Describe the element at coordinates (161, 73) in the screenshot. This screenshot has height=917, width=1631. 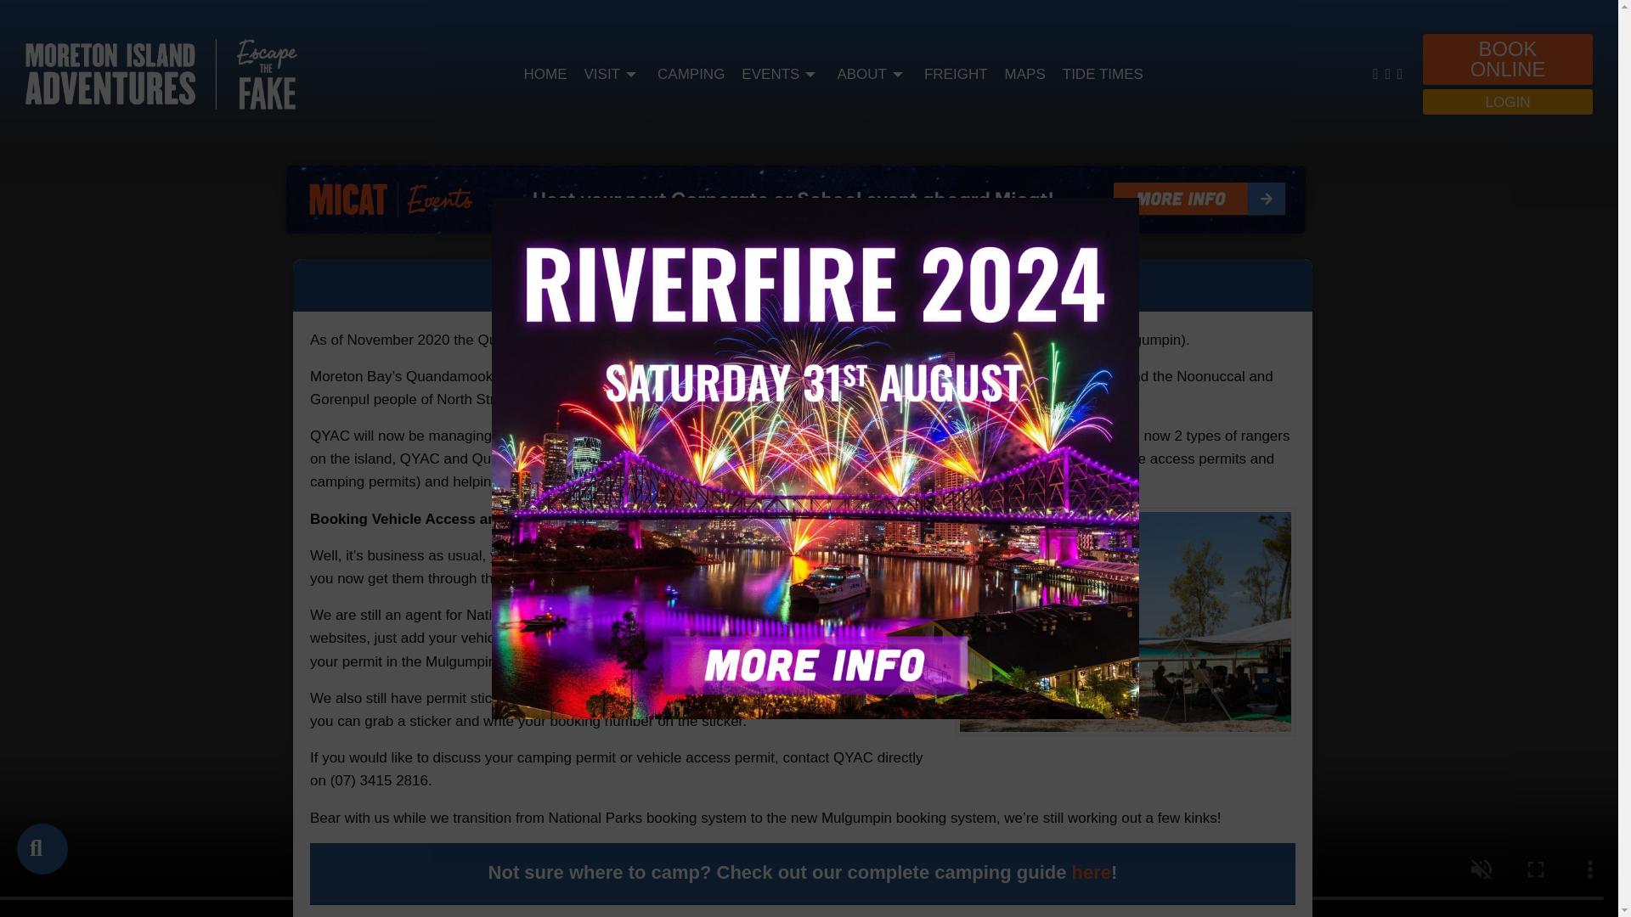
I see `Moreton Island Adventures` at that location.